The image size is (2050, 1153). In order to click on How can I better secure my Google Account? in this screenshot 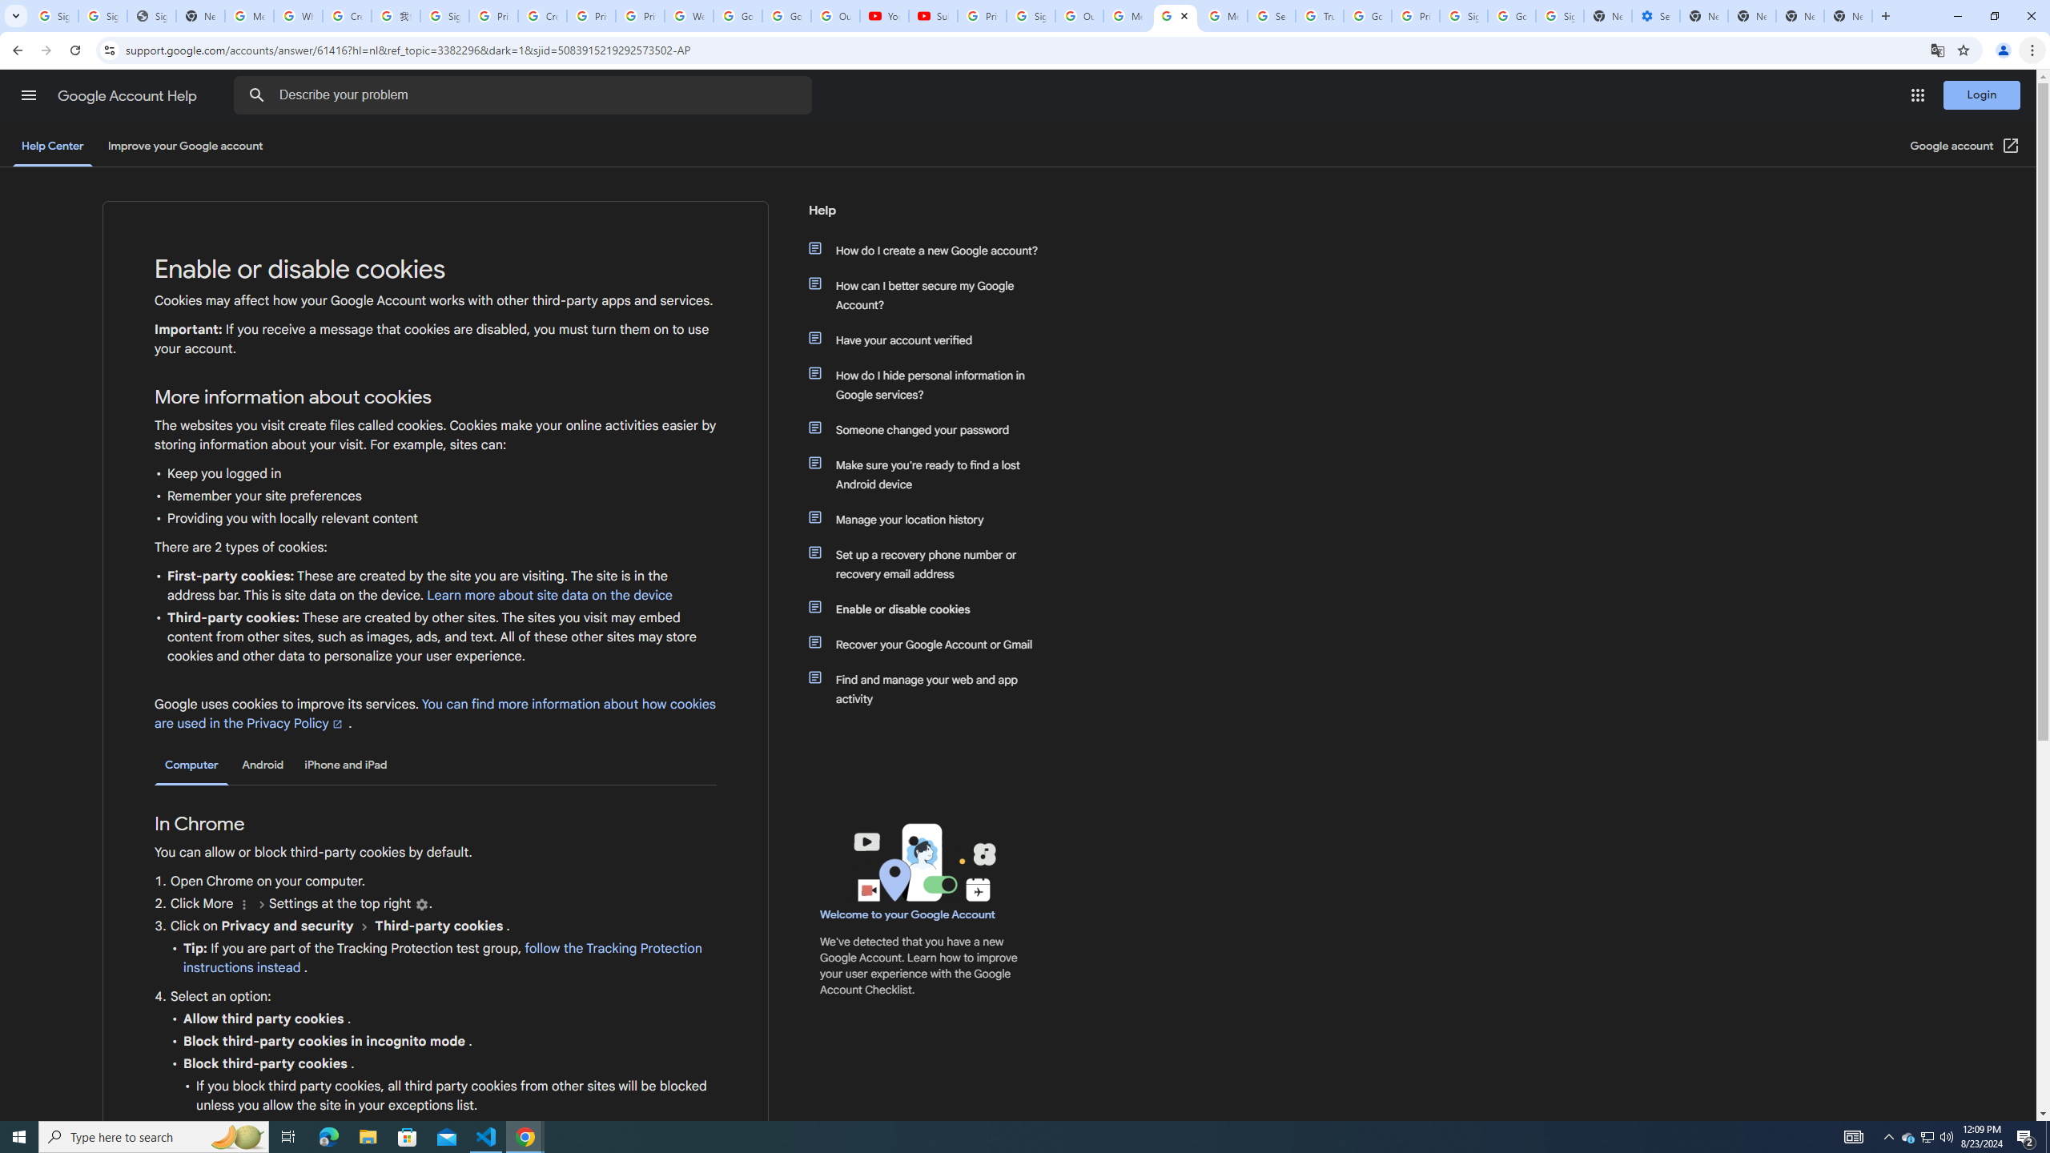, I will do `click(931, 295)`.